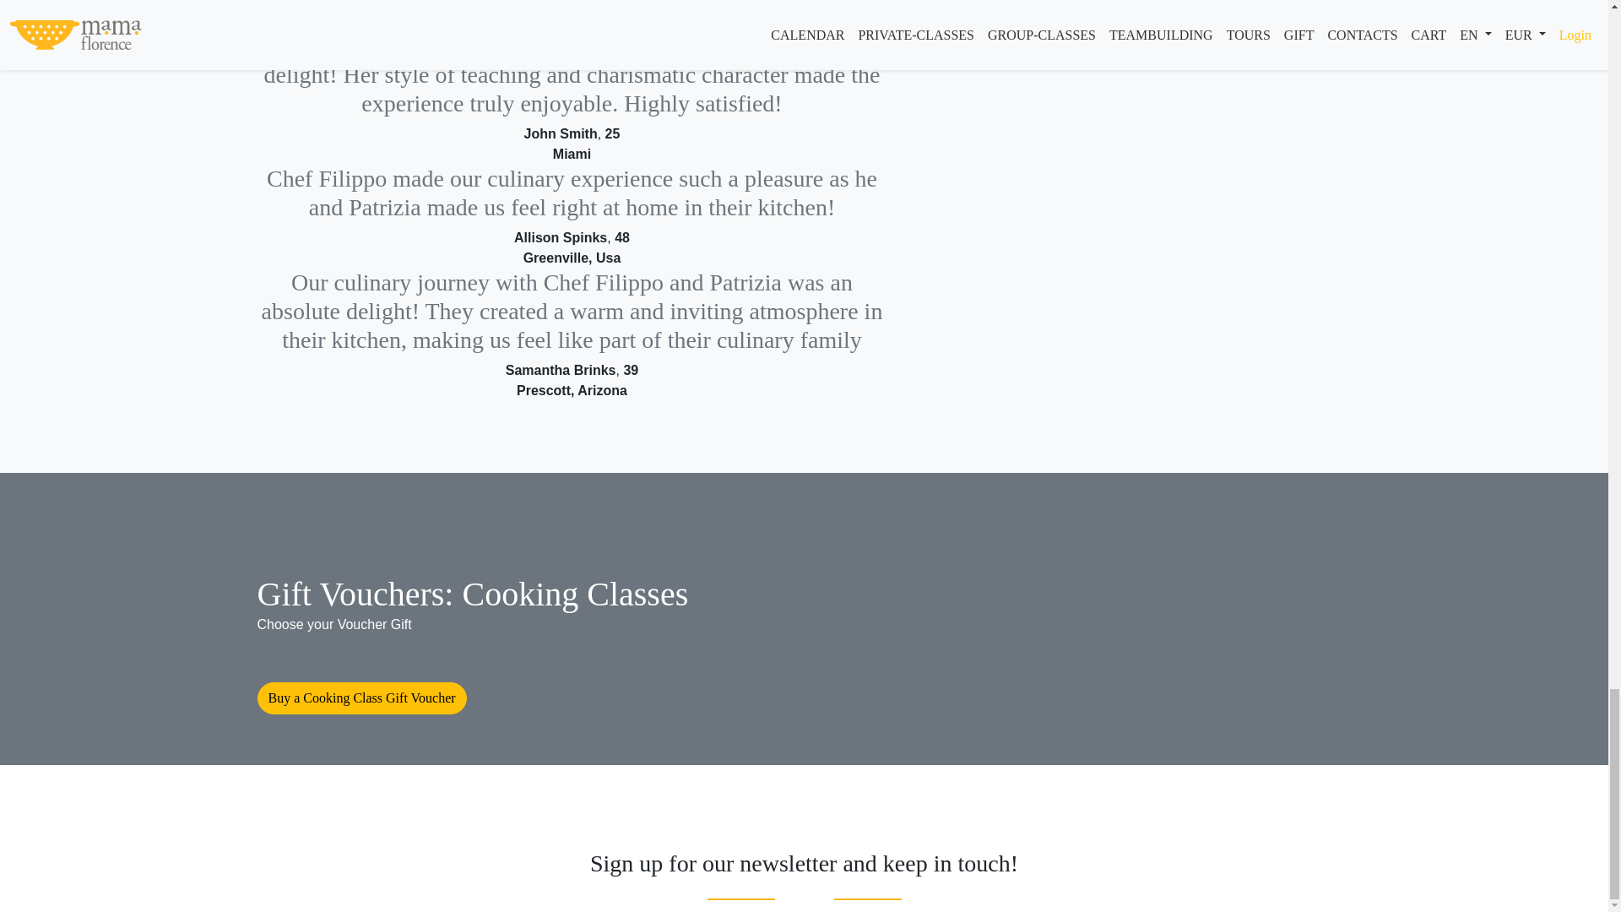 This screenshot has width=1621, height=912. I want to click on Buy a Cooking Class Gift Voucher, so click(361, 698).